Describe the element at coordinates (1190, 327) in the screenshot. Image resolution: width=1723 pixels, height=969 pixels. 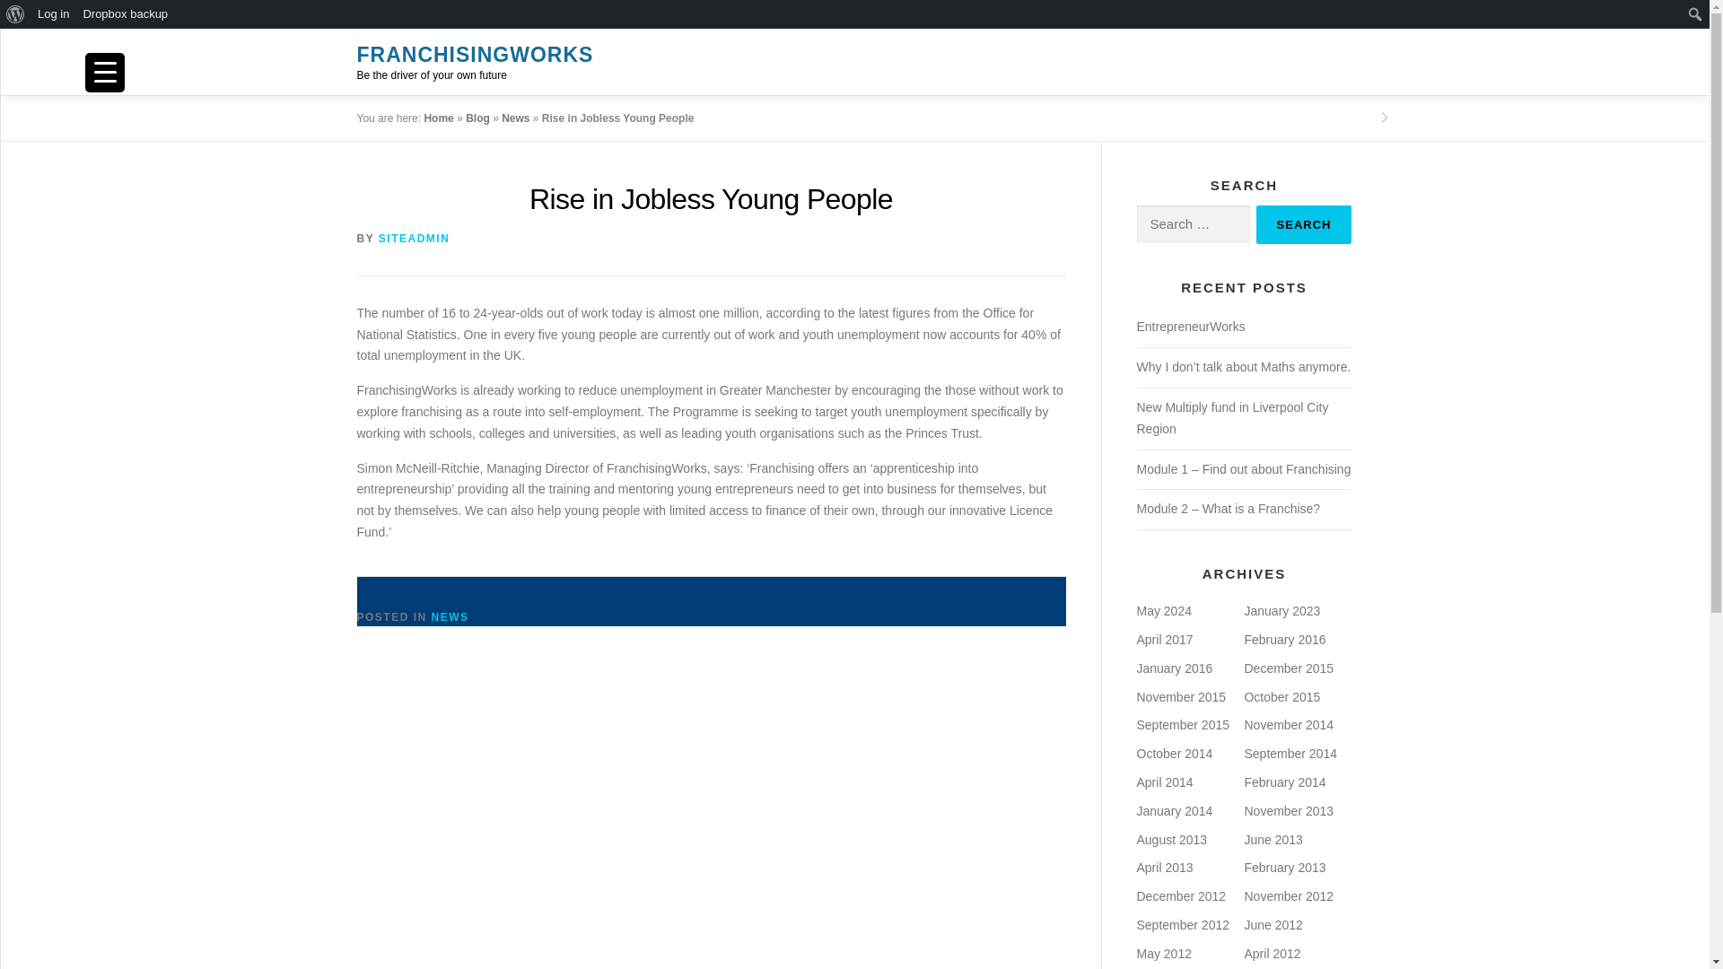
I see `EntrepreneurWorks` at that location.